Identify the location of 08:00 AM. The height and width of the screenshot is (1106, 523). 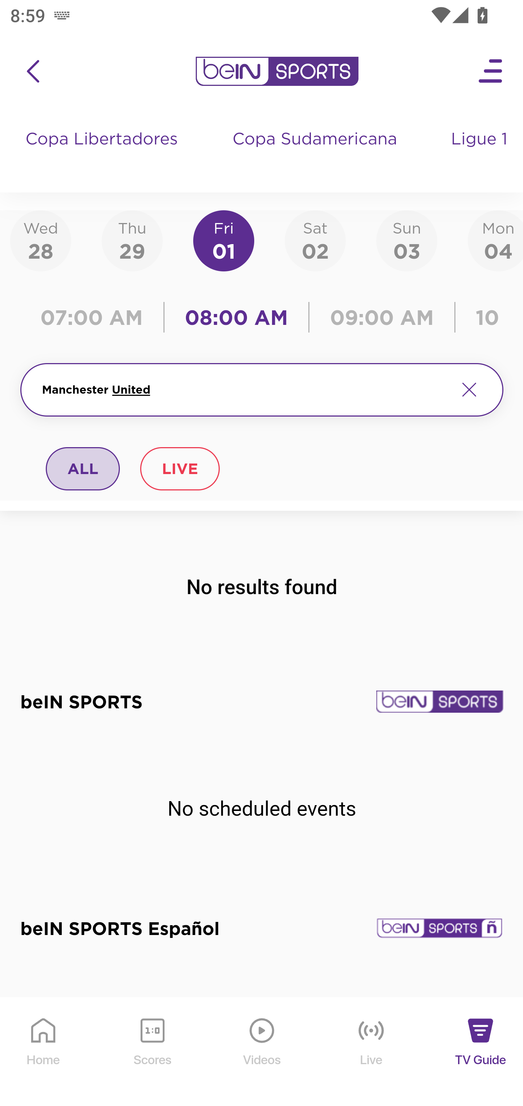
(237, 317).